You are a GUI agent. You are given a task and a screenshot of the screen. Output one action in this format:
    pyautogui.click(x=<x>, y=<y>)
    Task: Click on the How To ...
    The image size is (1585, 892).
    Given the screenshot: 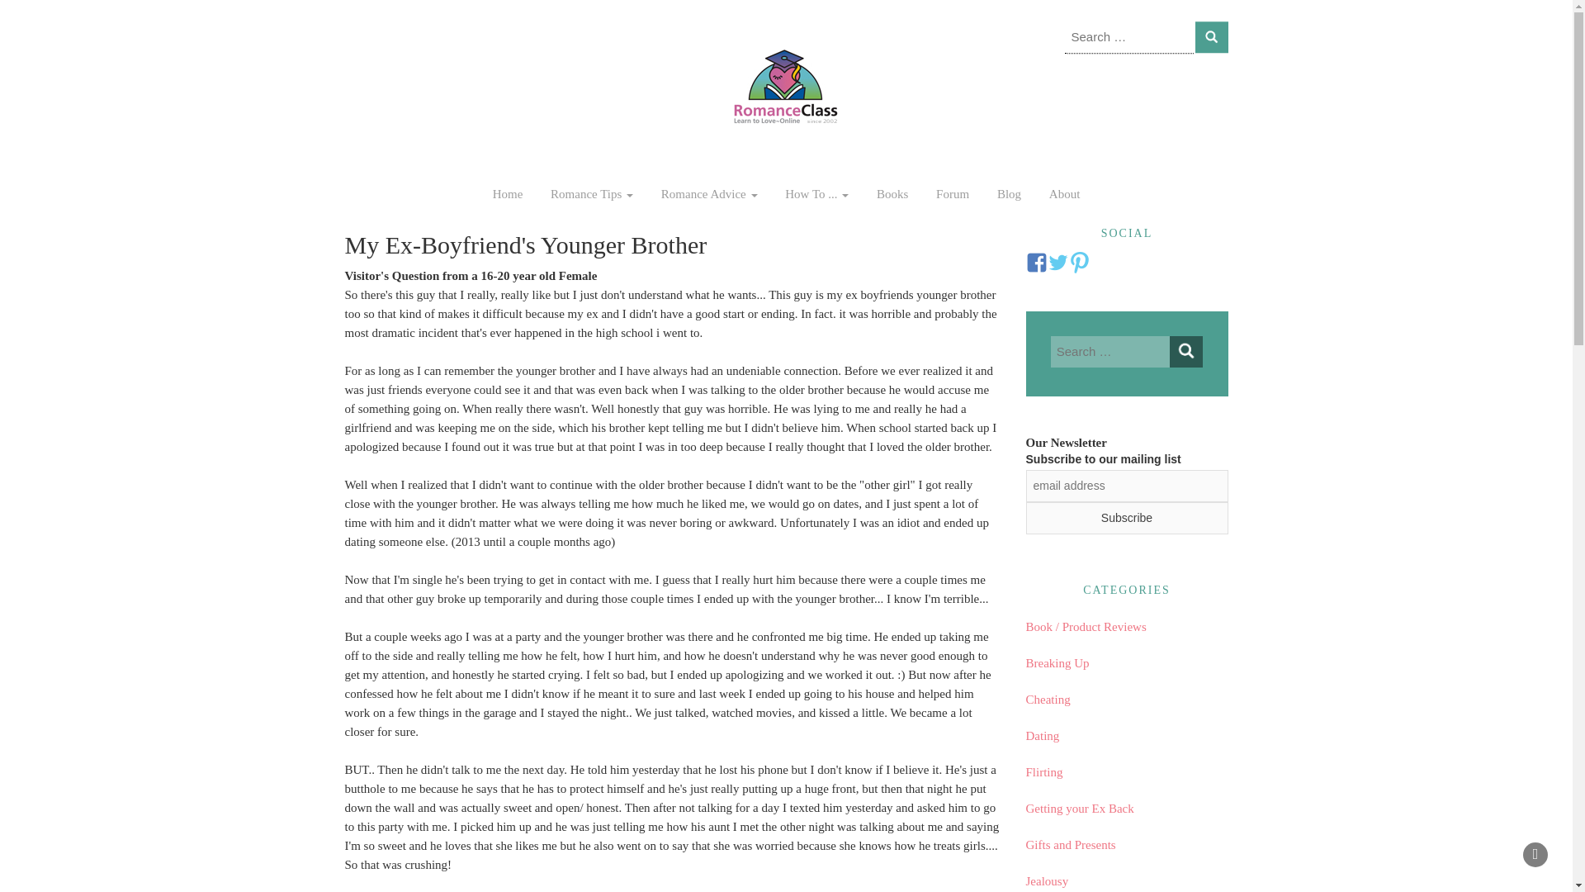 What is the action you would take?
    pyautogui.click(x=816, y=193)
    